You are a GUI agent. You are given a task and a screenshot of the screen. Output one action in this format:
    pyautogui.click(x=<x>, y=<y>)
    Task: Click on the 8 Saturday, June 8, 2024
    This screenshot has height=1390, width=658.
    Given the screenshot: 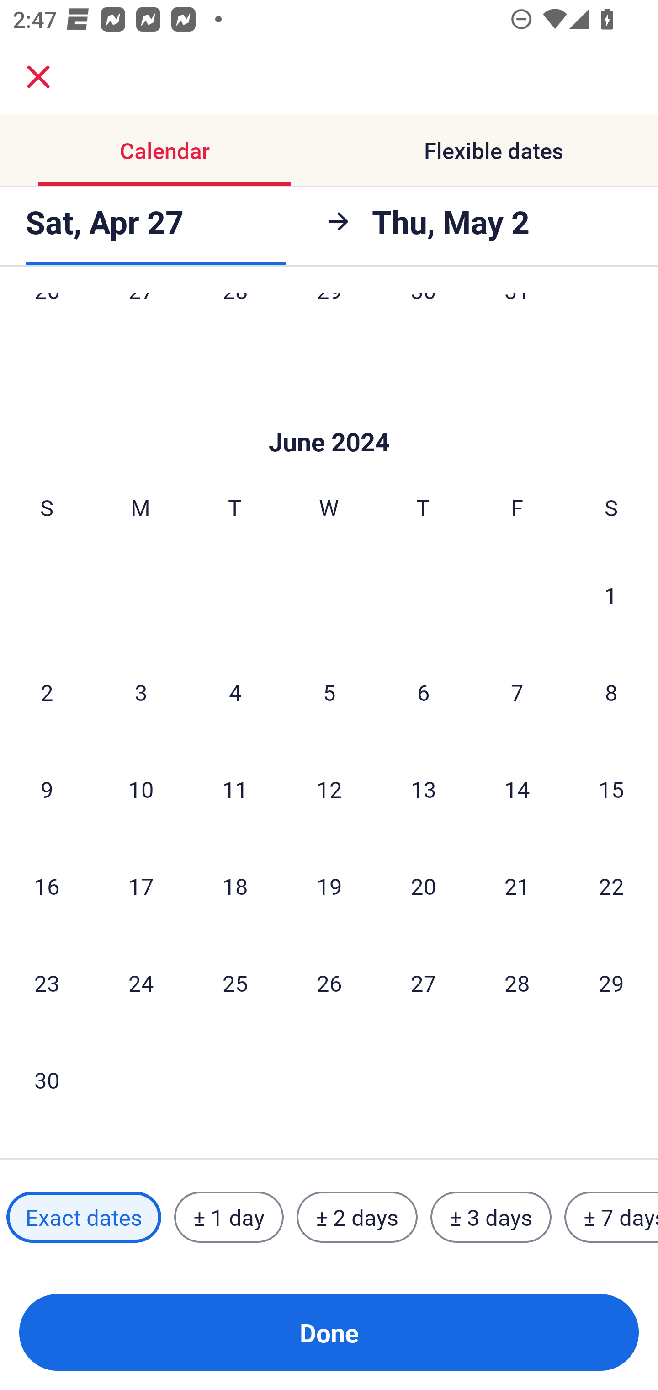 What is the action you would take?
    pyautogui.click(x=611, y=692)
    